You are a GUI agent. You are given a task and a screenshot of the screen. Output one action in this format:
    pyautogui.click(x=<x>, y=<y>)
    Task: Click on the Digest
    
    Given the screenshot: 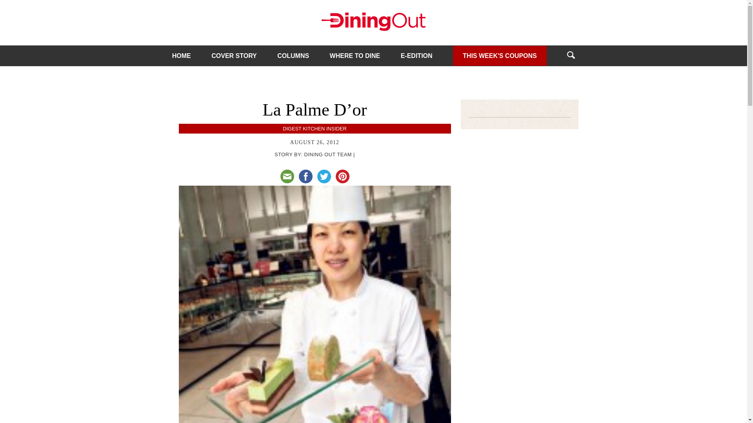 What is the action you would take?
    pyautogui.click(x=292, y=128)
    